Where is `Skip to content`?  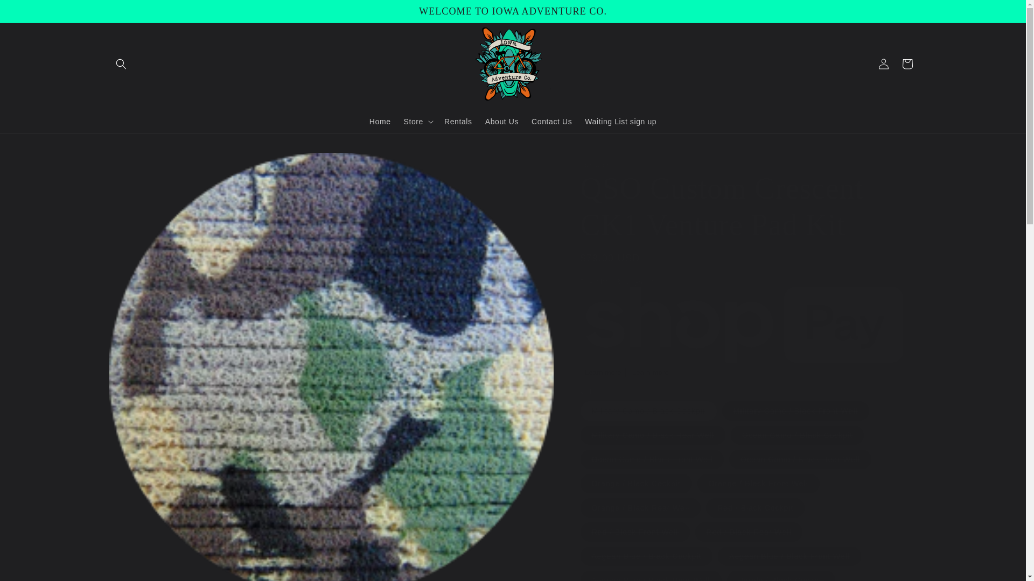
Skip to content is located at coordinates (32, 12).